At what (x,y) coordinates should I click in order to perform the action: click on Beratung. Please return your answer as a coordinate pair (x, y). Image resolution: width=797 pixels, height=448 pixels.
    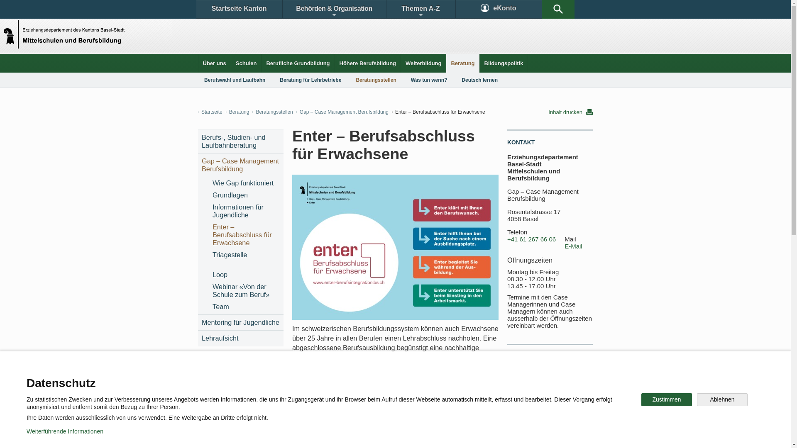
    Looking at the image, I should click on (237, 112).